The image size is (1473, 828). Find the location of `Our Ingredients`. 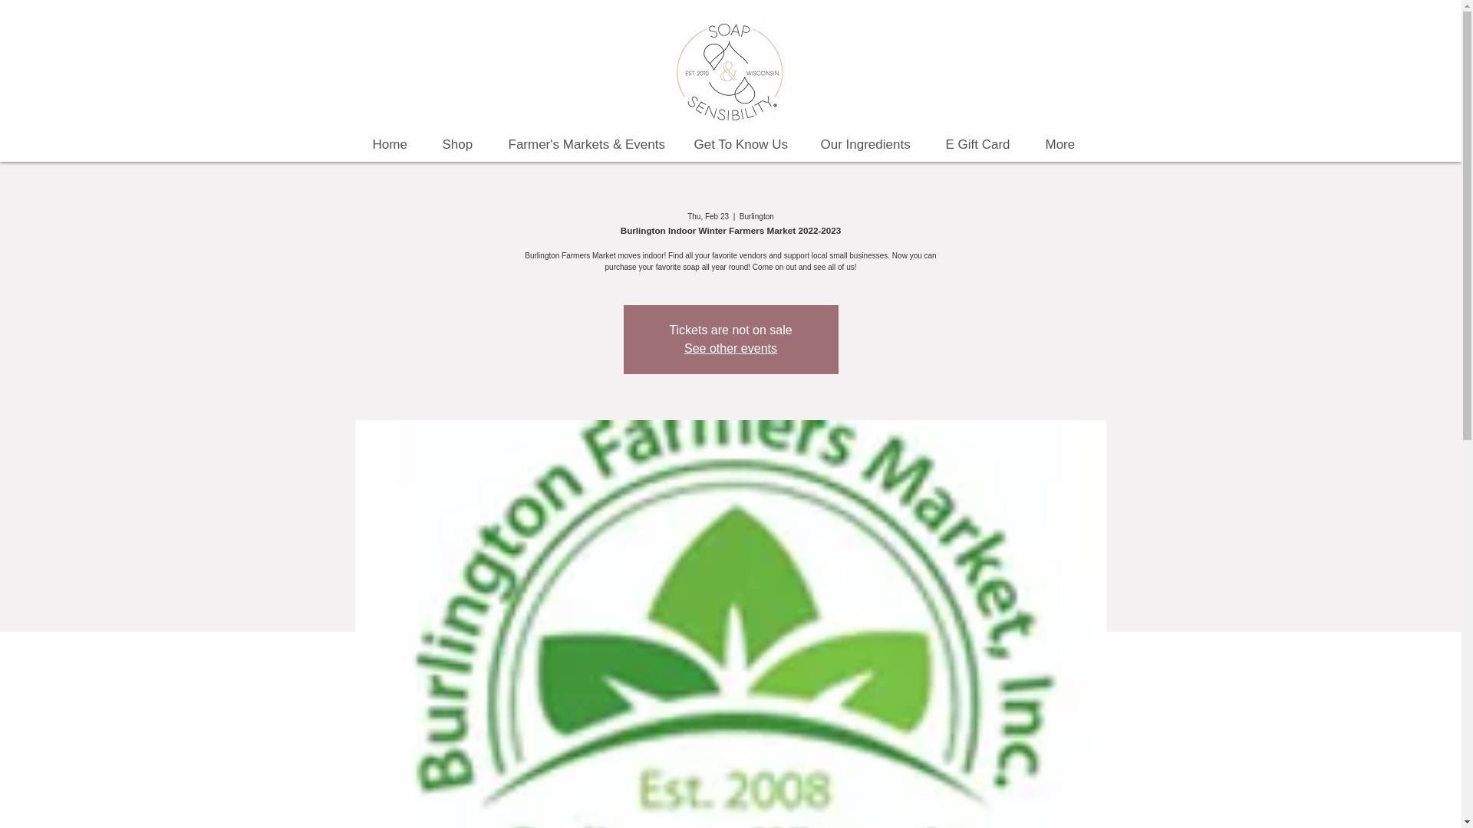

Our Ingredients is located at coordinates (872, 144).